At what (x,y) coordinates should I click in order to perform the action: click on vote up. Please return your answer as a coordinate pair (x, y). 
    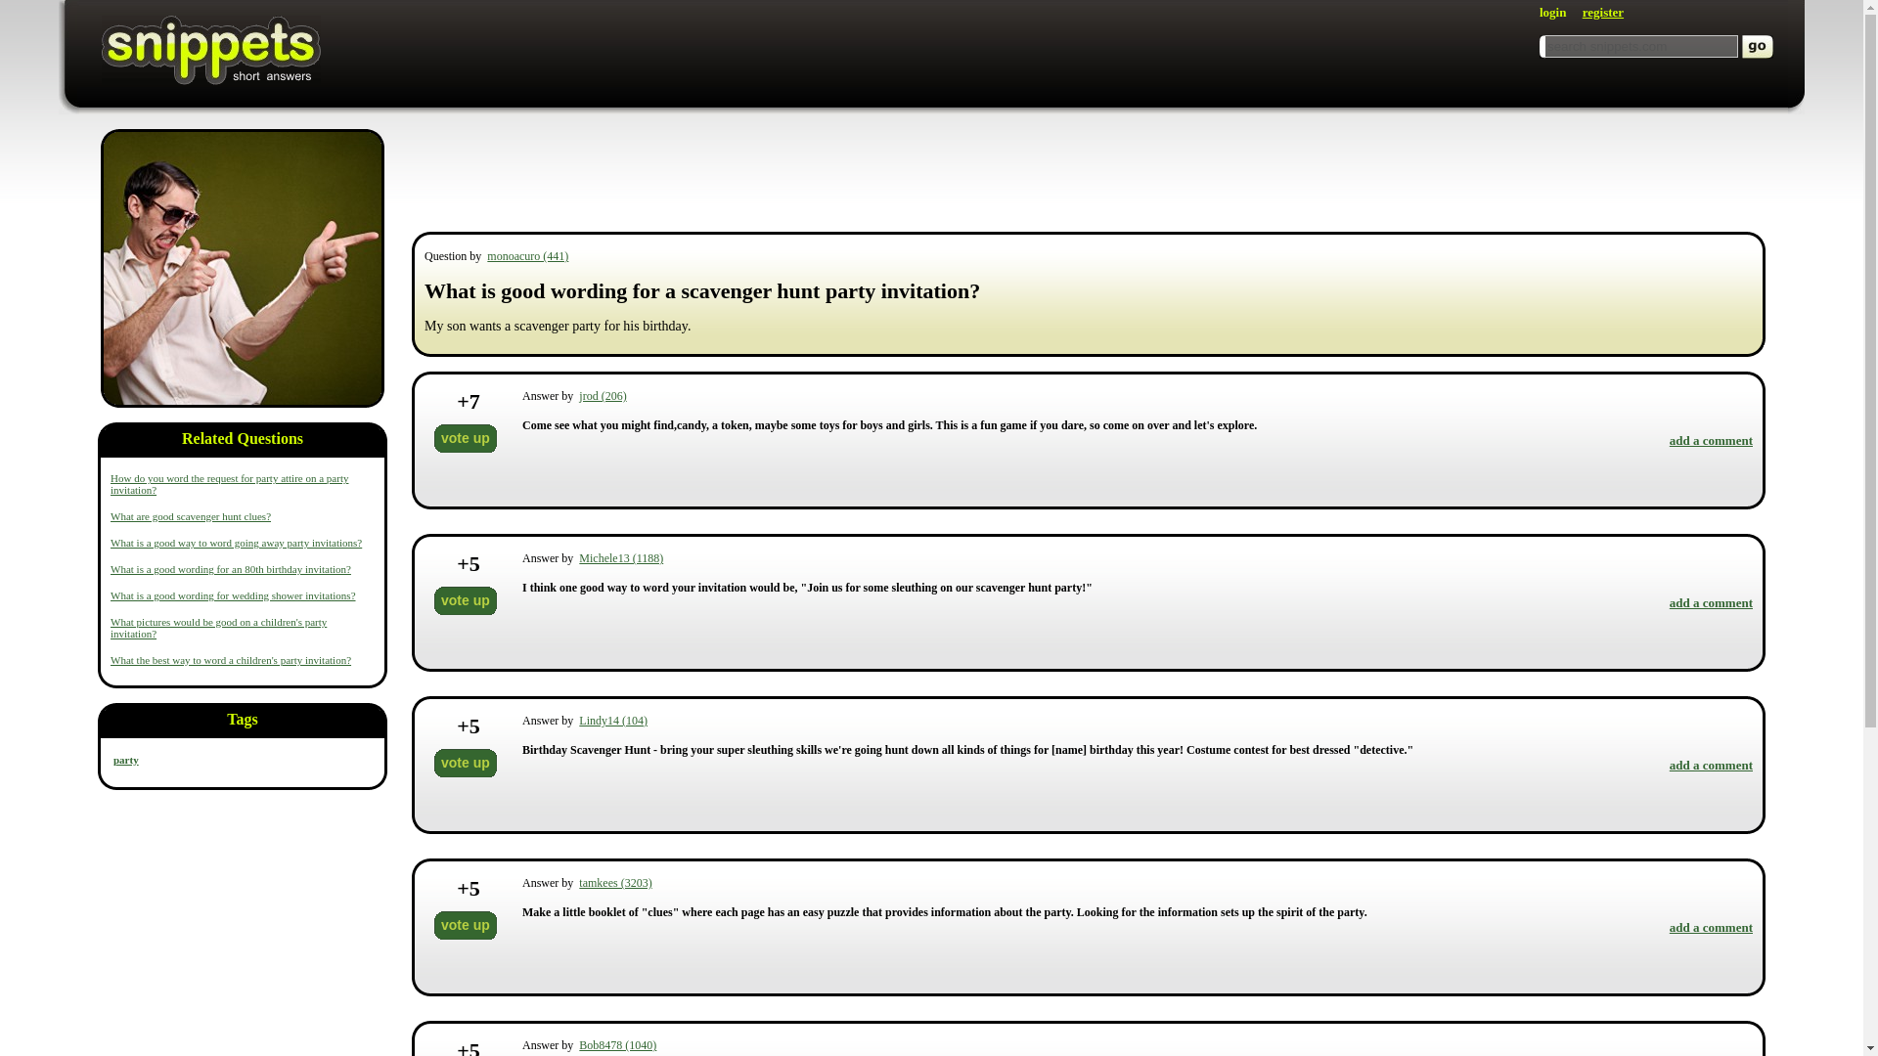
    Looking at the image, I should click on (466, 438).